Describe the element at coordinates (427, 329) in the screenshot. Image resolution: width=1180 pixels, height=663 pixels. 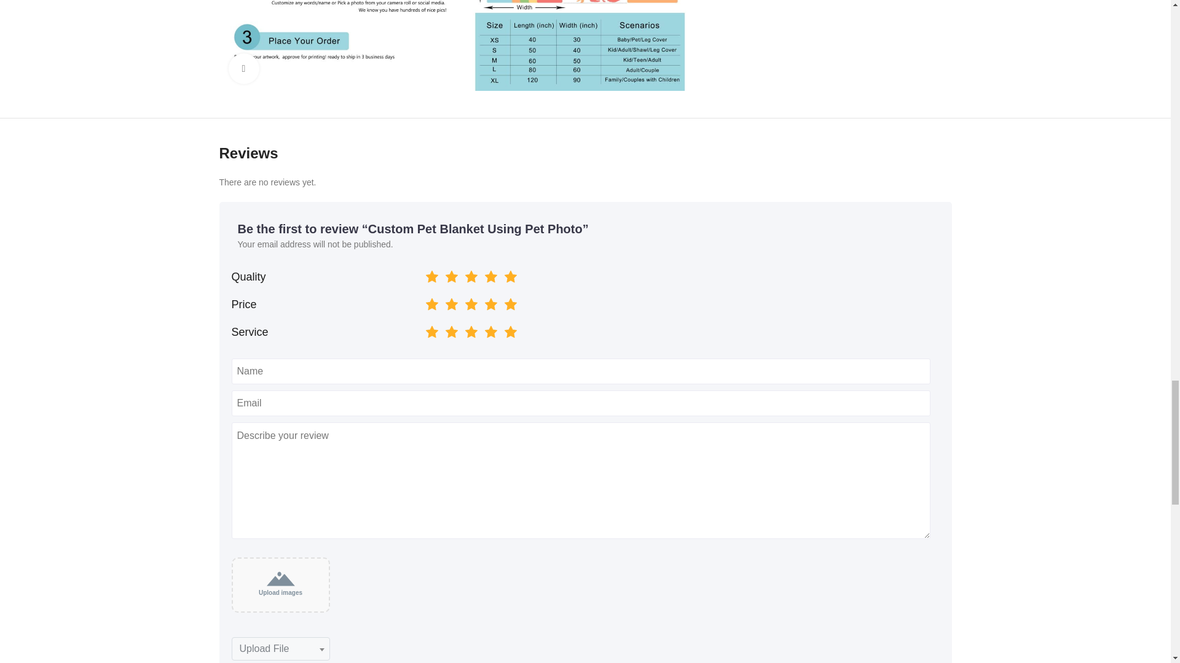
I see `2` at that location.